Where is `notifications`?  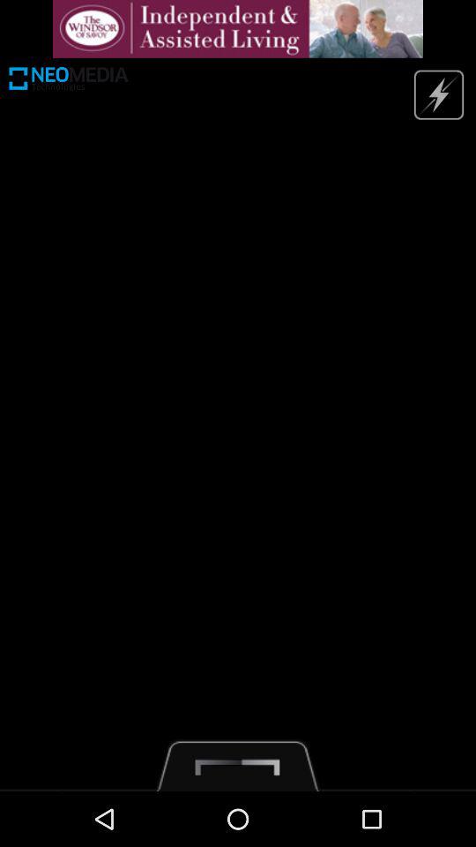
notifications is located at coordinates (238, 28).